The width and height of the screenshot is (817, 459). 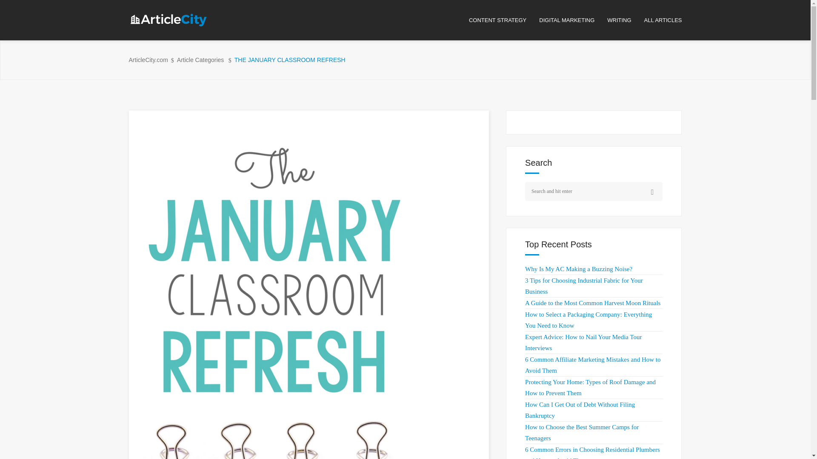 I want to click on Expert Advice: How to Nail Your Media Tour Interviews, so click(x=583, y=343).